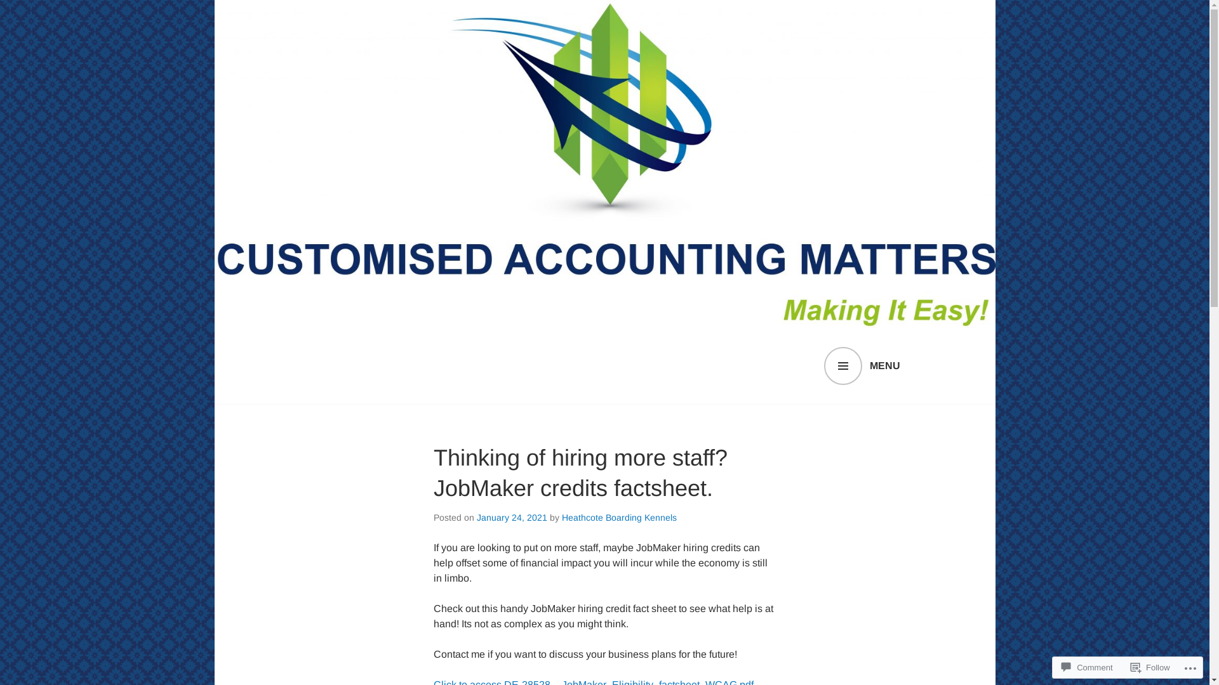 This screenshot has width=1219, height=685. What do you see at coordinates (512, 518) in the screenshot?
I see `January 24, 2021` at bounding box center [512, 518].